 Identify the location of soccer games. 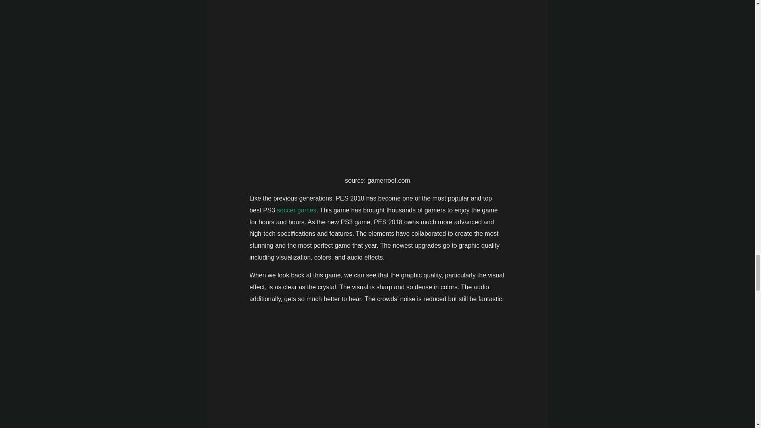
(296, 210).